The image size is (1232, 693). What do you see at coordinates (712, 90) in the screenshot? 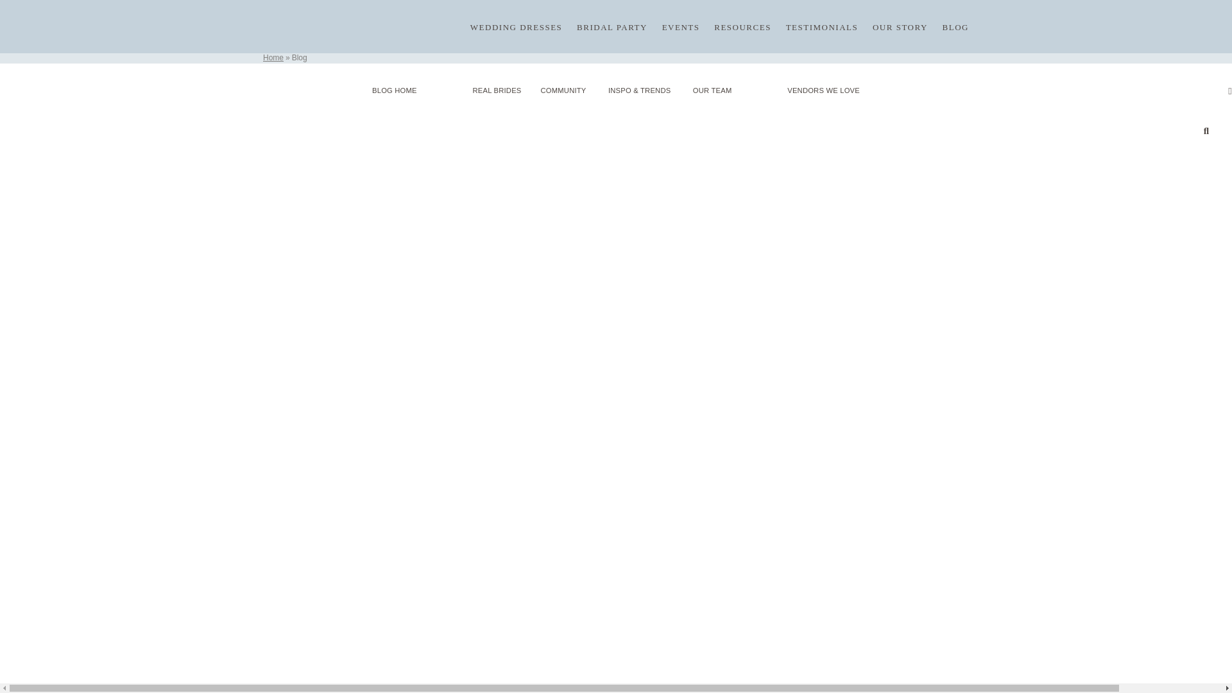
I see `OUR TEAM` at bounding box center [712, 90].